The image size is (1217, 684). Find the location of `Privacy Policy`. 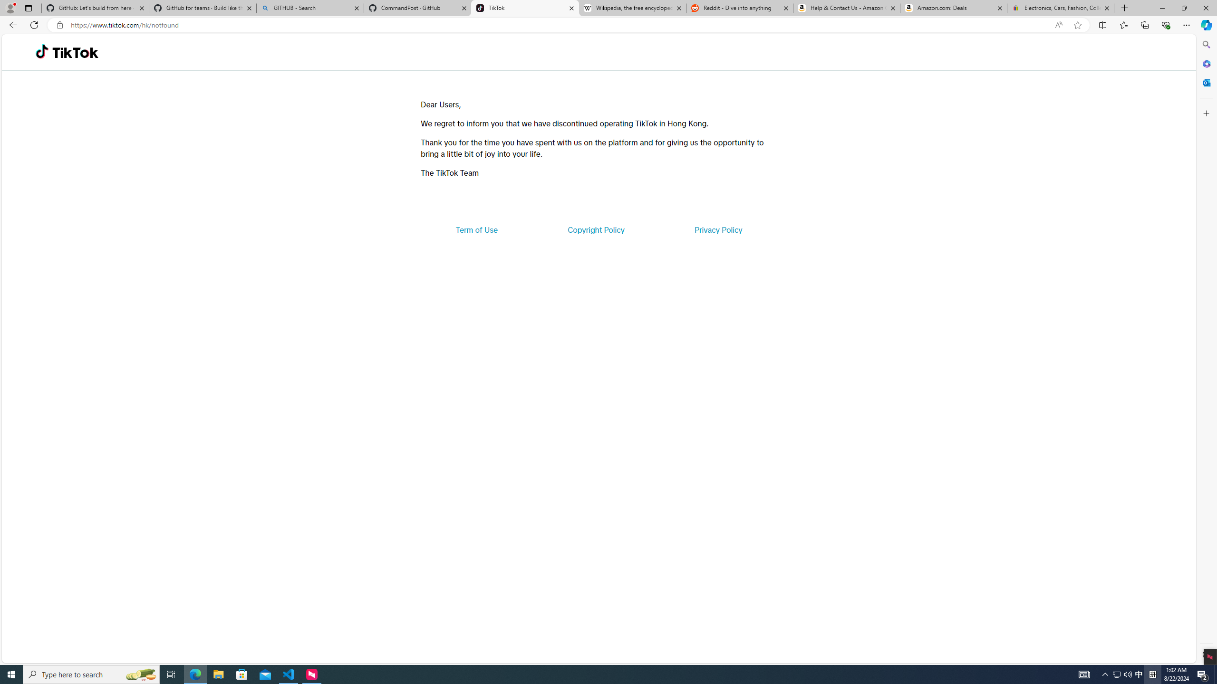

Privacy Policy is located at coordinates (718, 230).